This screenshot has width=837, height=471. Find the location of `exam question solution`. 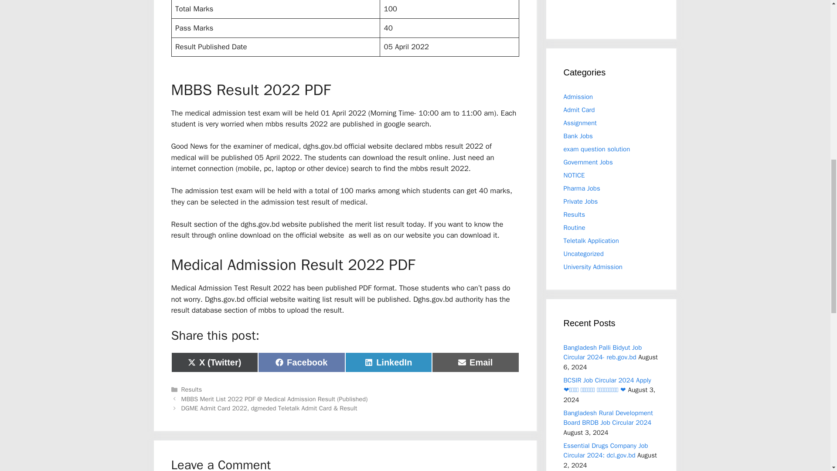

exam question solution is located at coordinates (582, 188).